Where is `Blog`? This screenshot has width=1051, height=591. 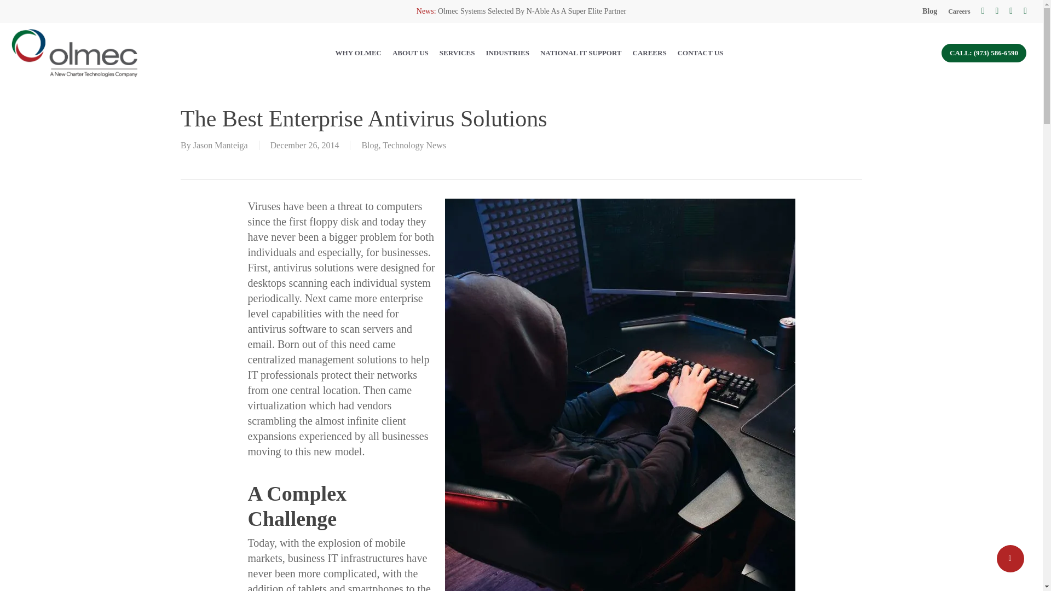
Blog is located at coordinates (929, 11).